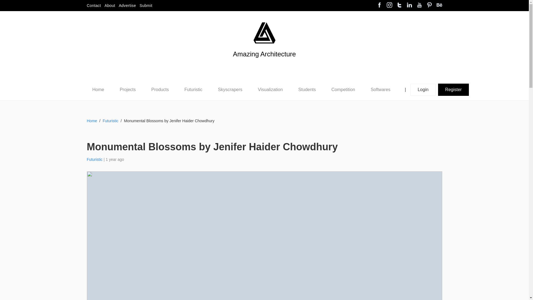 The height and width of the screenshot is (300, 533). What do you see at coordinates (264, 63) in the screenshot?
I see `Amazing Architecture` at bounding box center [264, 63].